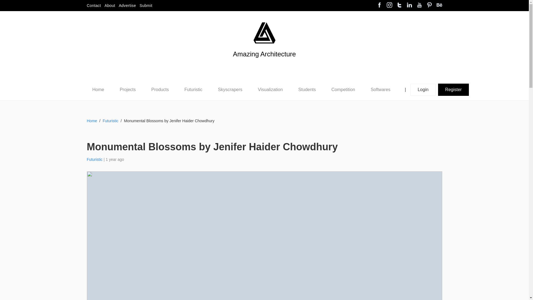 The height and width of the screenshot is (300, 533). What do you see at coordinates (264, 63) in the screenshot?
I see `Amazing Architecture` at bounding box center [264, 63].